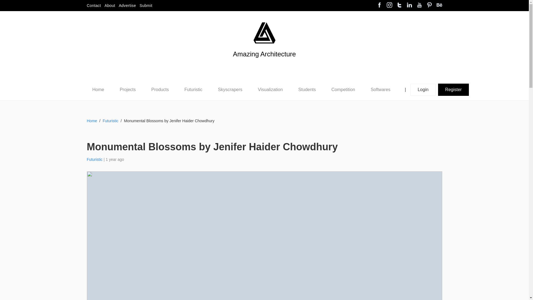 The height and width of the screenshot is (300, 533). What do you see at coordinates (264, 63) in the screenshot?
I see `Amazing Architecture` at bounding box center [264, 63].